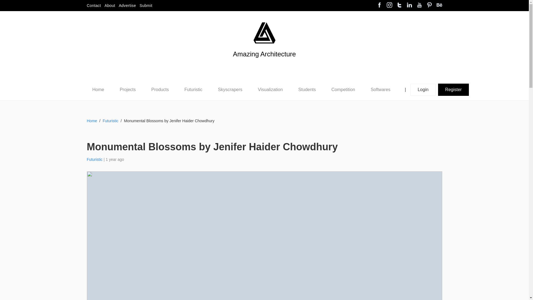 The height and width of the screenshot is (300, 533). What do you see at coordinates (264, 63) in the screenshot?
I see `Amazing Architecture` at bounding box center [264, 63].